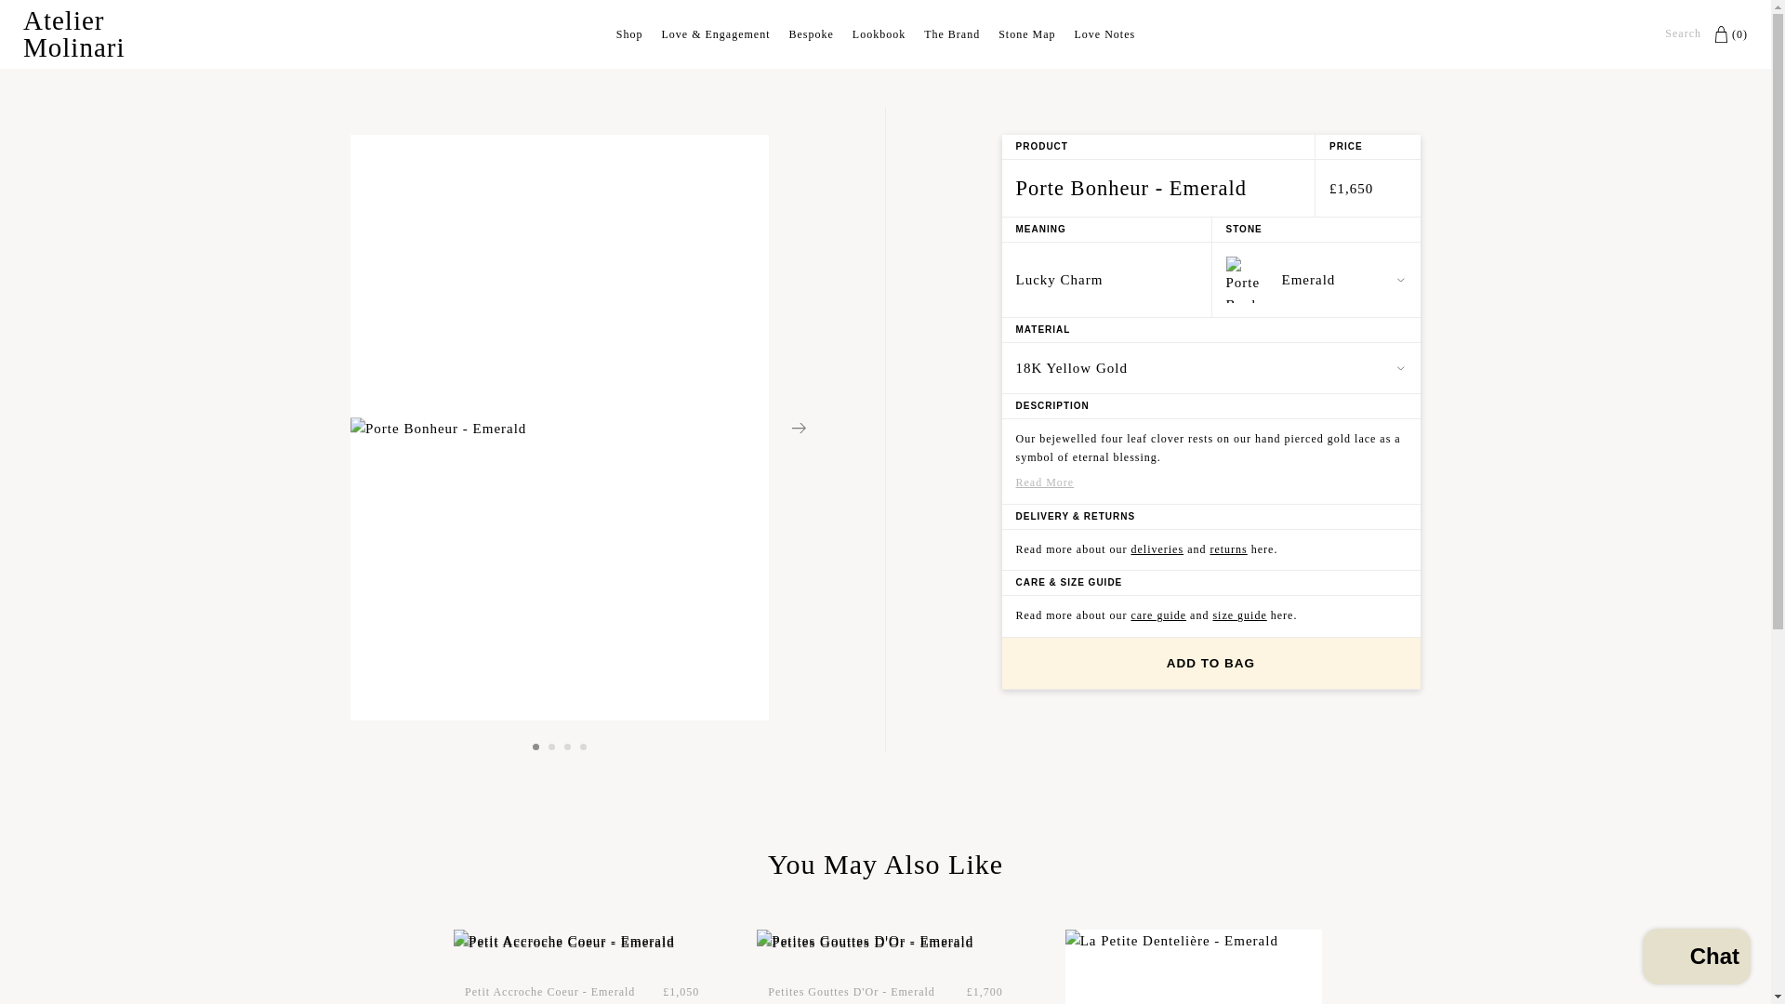  Describe the element at coordinates (879, 34) in the screenshot. I see `Lookbook` at that location.